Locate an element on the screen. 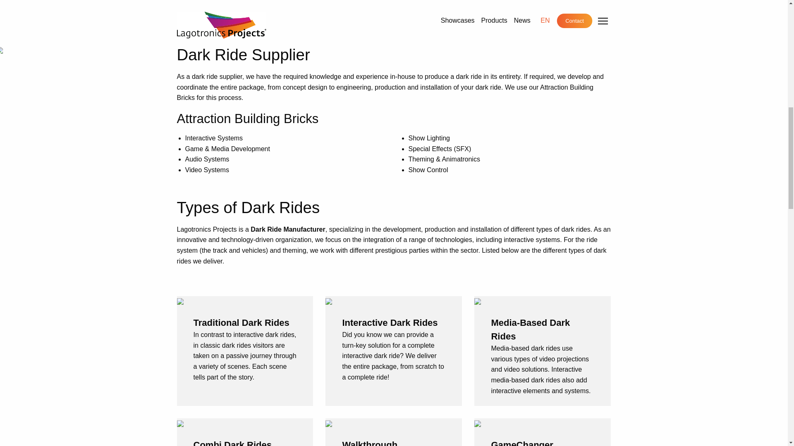 This screenshot has height=446, width=794. GameChanger is located at coordinates (521, 443).